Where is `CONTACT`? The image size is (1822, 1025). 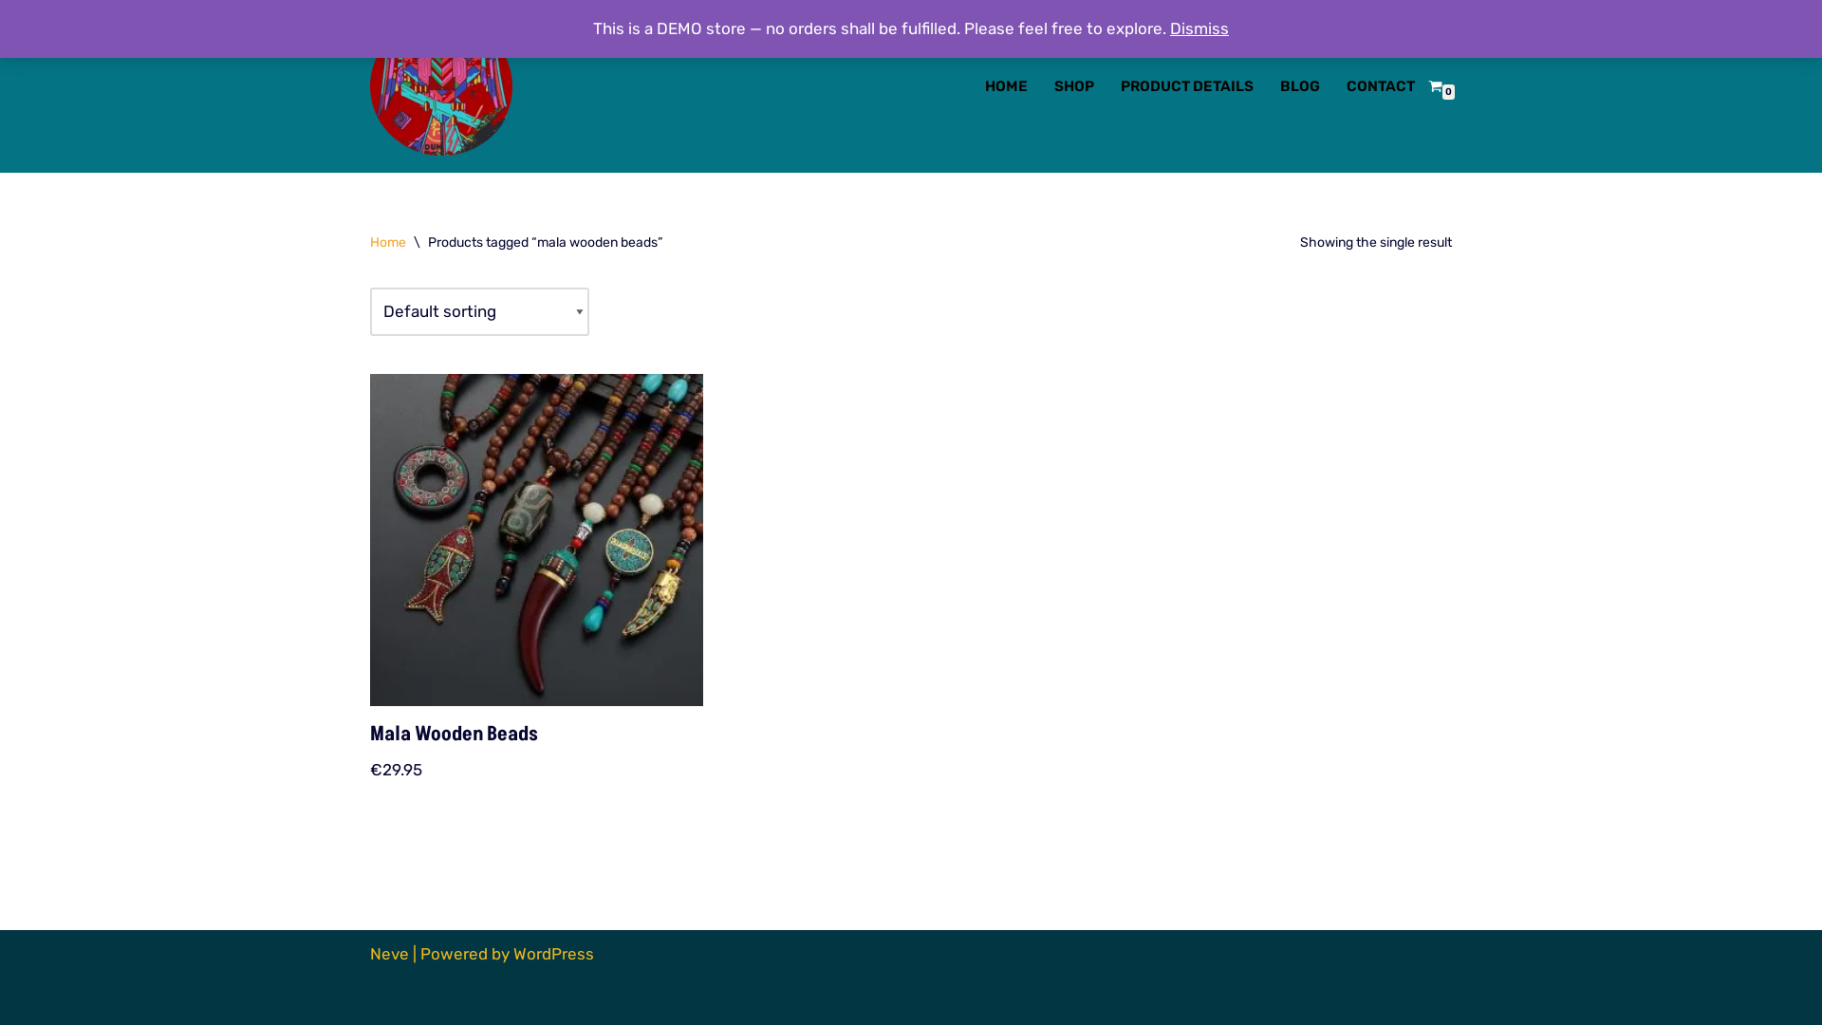 CONTACT is located at coordinates (1381, 85).